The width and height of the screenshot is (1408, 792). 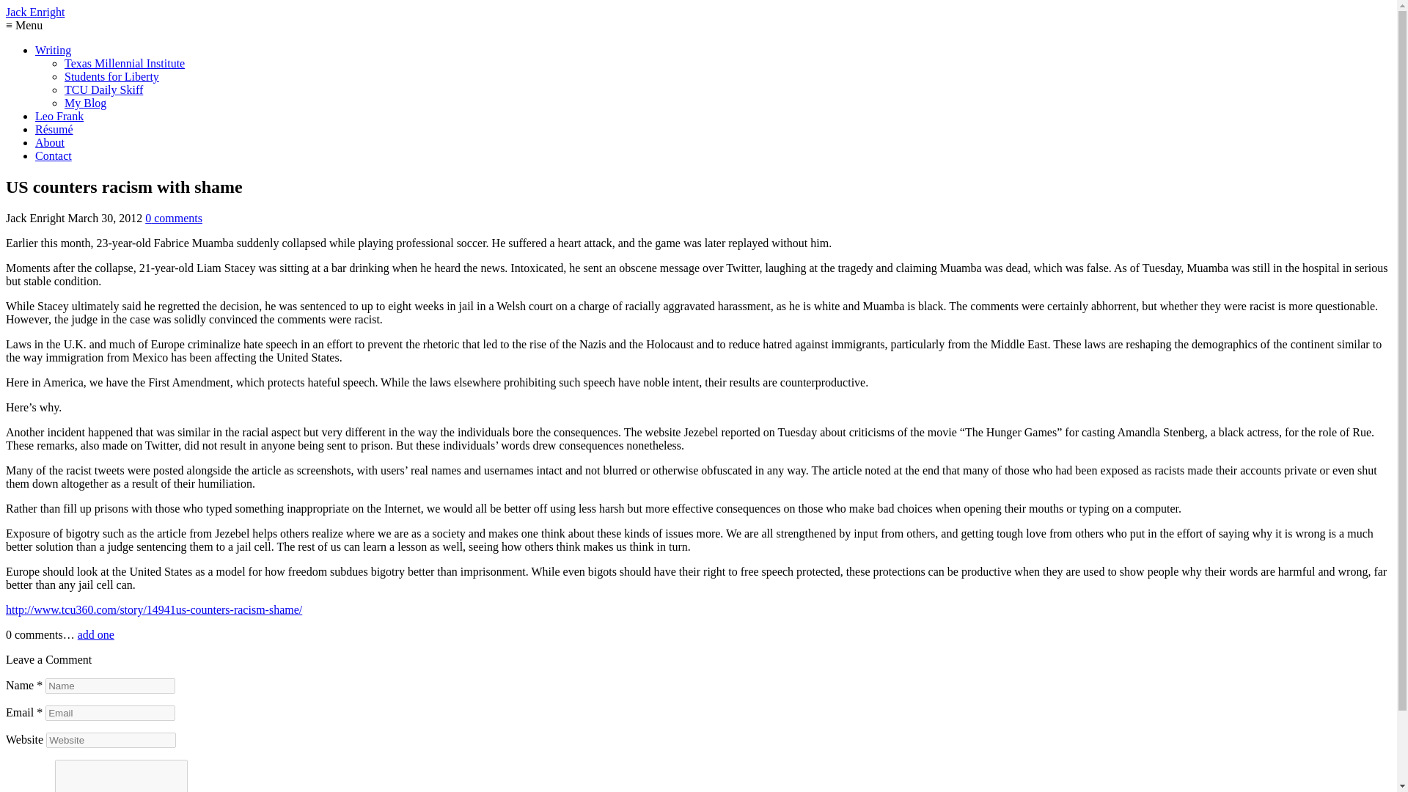 I want to click on add one, so click(x=95, y=634).